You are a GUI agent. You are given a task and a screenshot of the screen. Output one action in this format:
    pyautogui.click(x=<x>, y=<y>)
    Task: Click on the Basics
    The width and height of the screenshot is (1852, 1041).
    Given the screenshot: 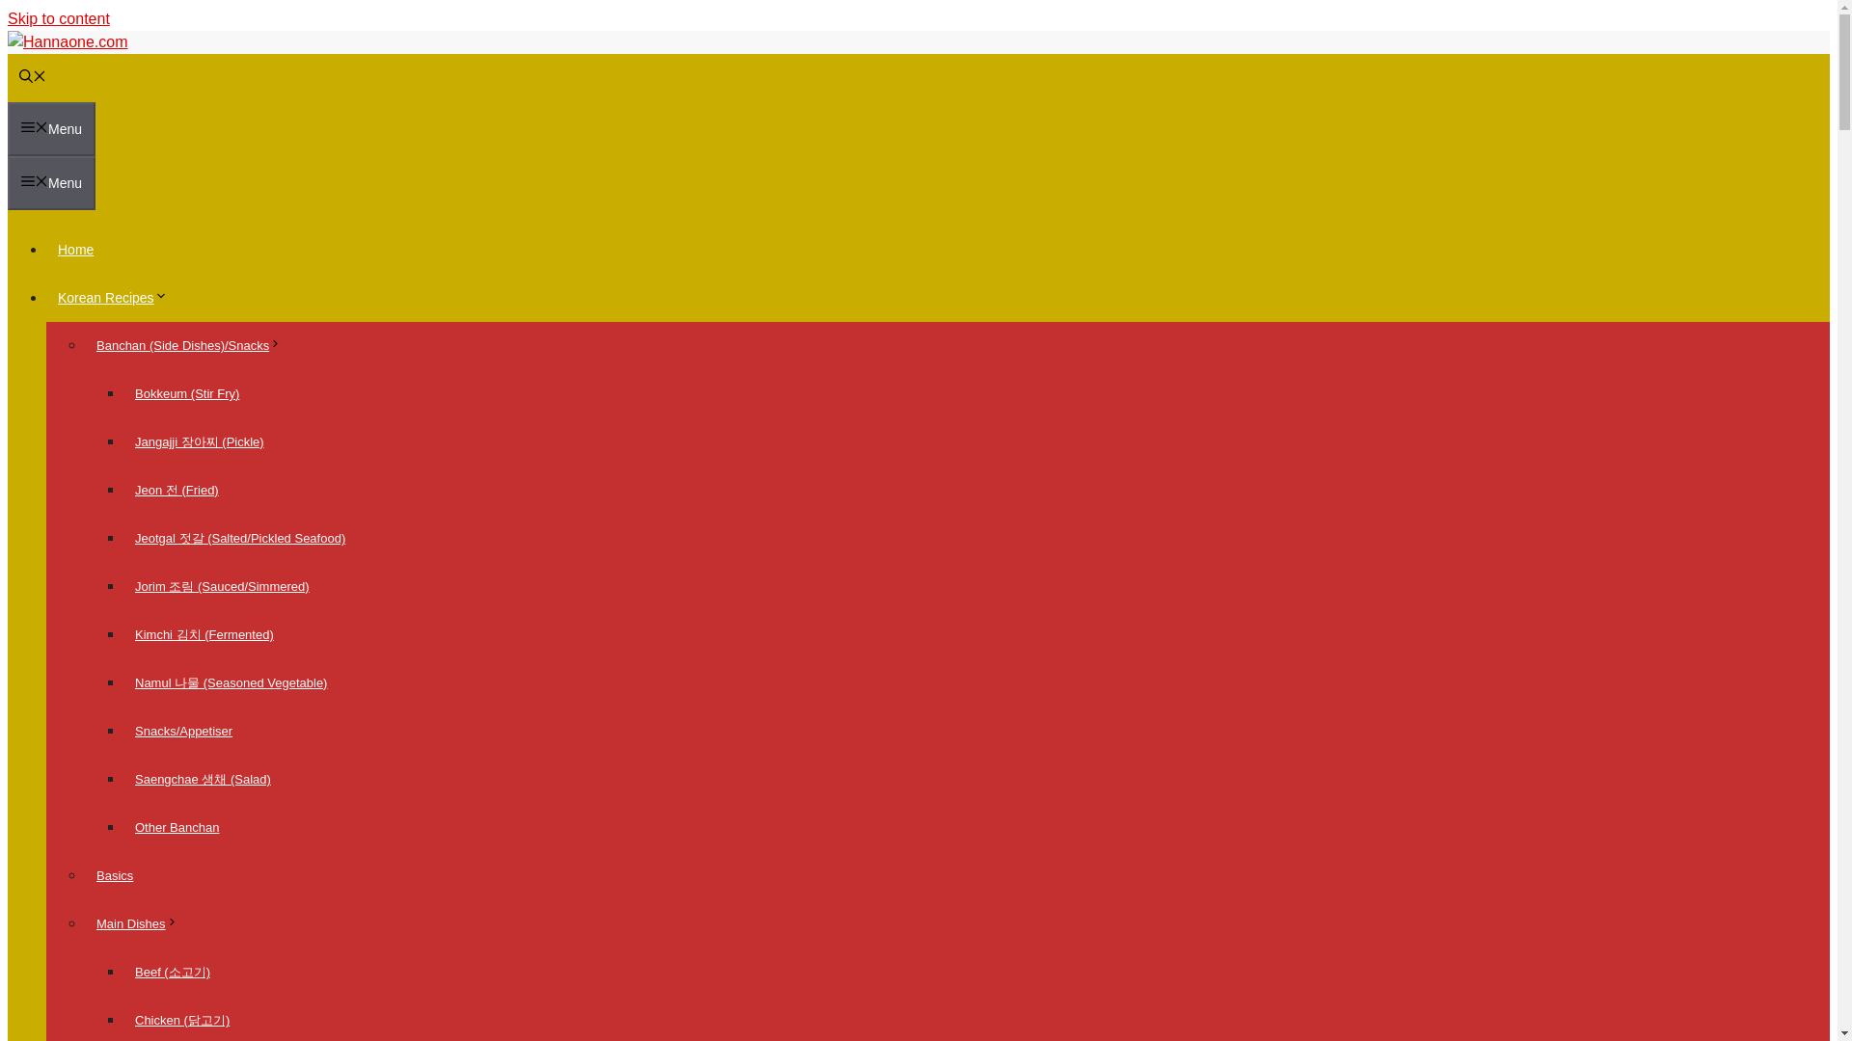 What is the action you would take?
    pyautogui.click(x=114, y=875)
    